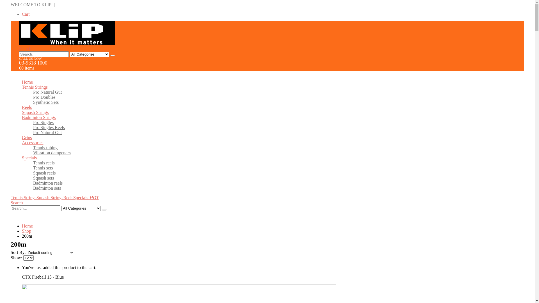 This screenshot has width=539, height=303. I want to click on Squash Strings, so click(35, 112).